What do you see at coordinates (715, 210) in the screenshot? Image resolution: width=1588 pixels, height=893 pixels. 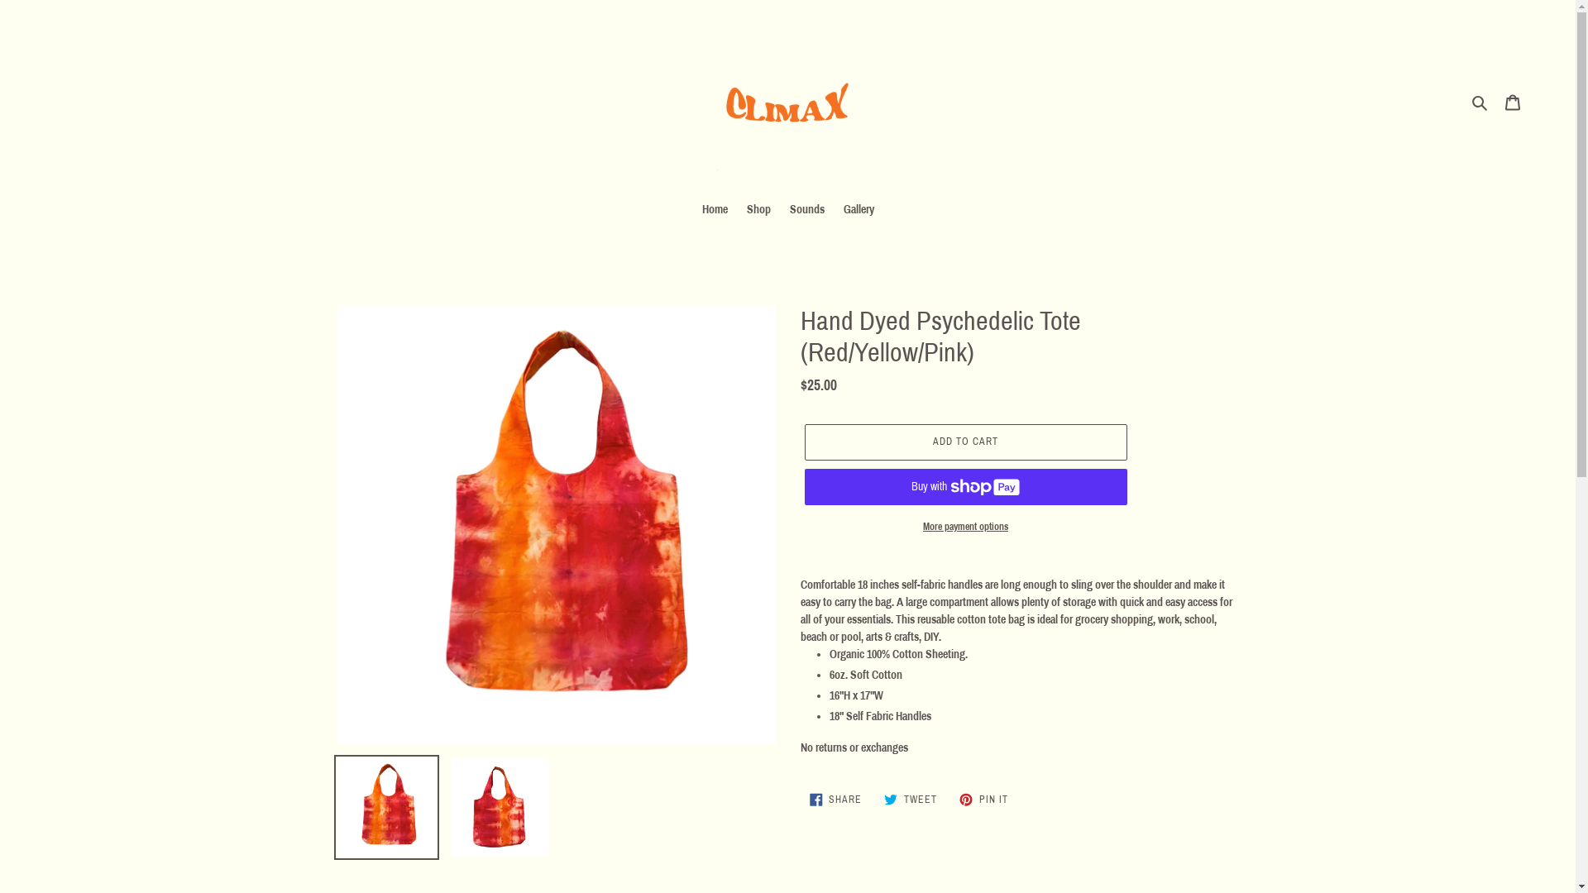 I see `Home` at bounding box center [715, 210].